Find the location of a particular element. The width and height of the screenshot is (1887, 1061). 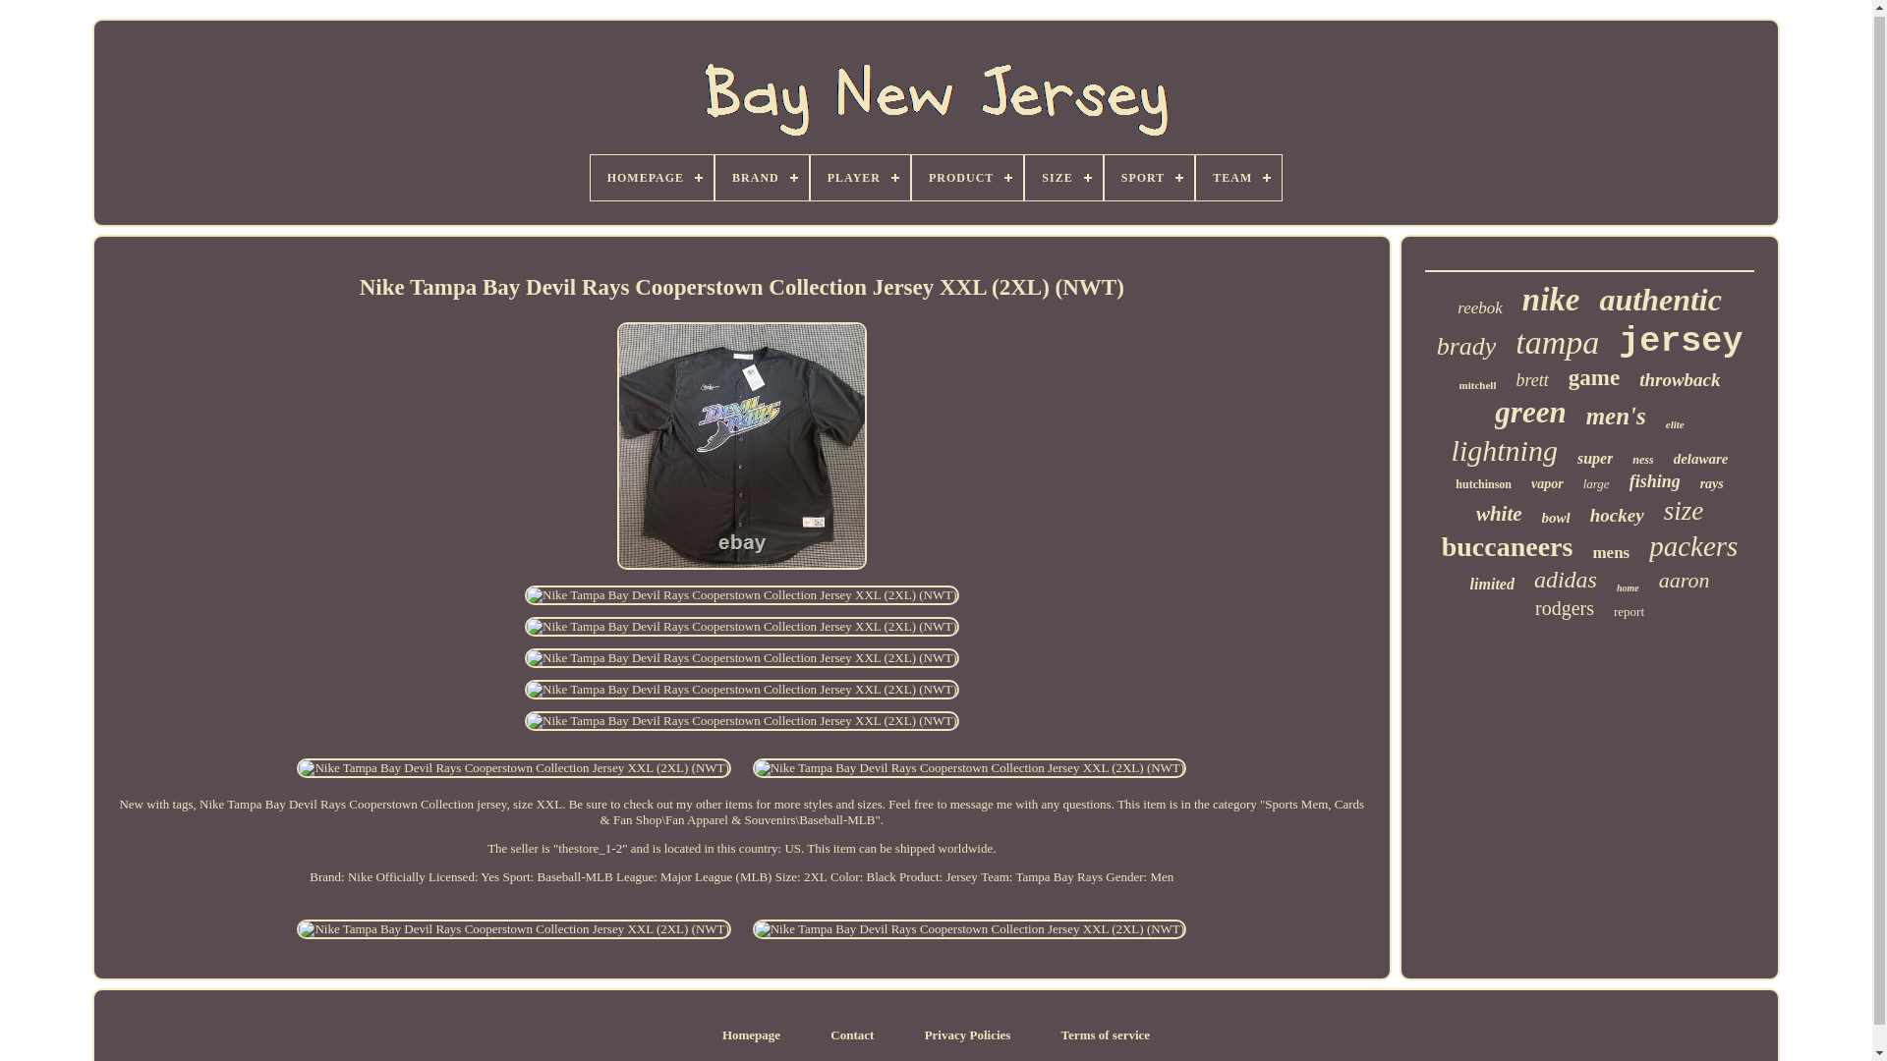

PLAYER is located at coordinates (860, 177).